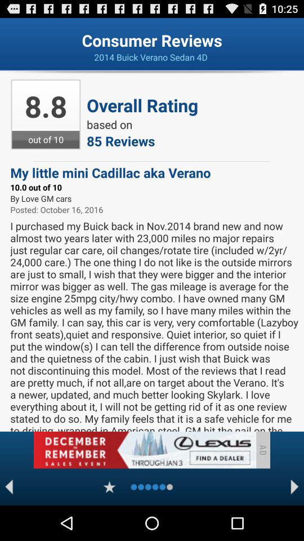  I want to click on favorite, so click(109, 487).